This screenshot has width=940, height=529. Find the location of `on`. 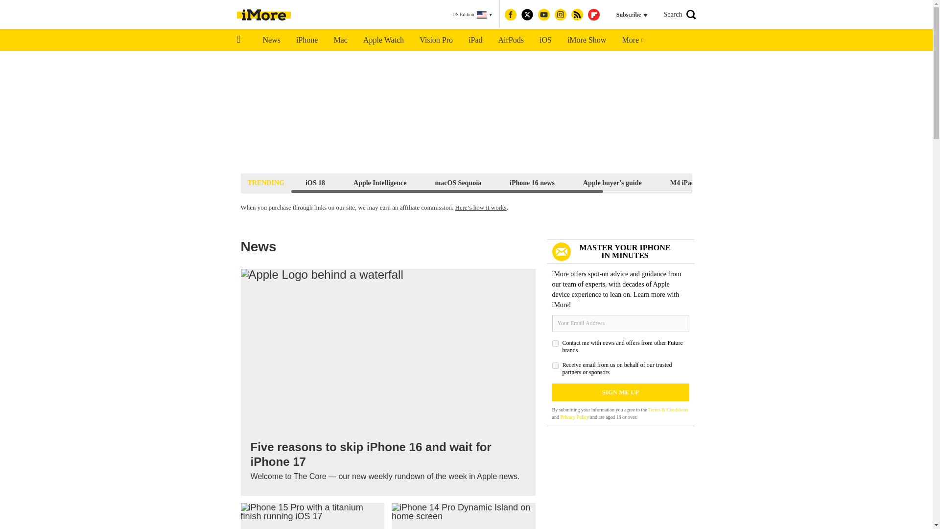

on is located at coordinates (555, 344).